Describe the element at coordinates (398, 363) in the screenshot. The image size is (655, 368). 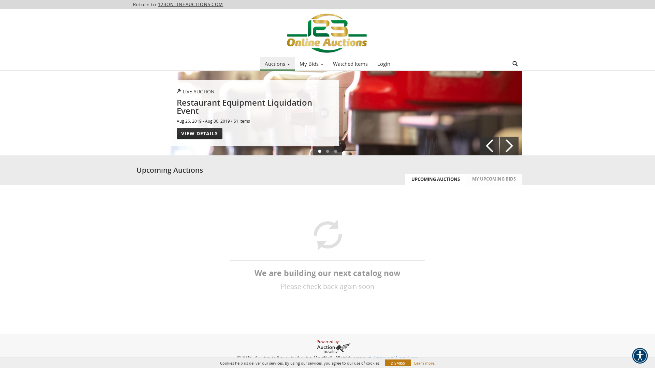
I see `DISMISS` at that location.